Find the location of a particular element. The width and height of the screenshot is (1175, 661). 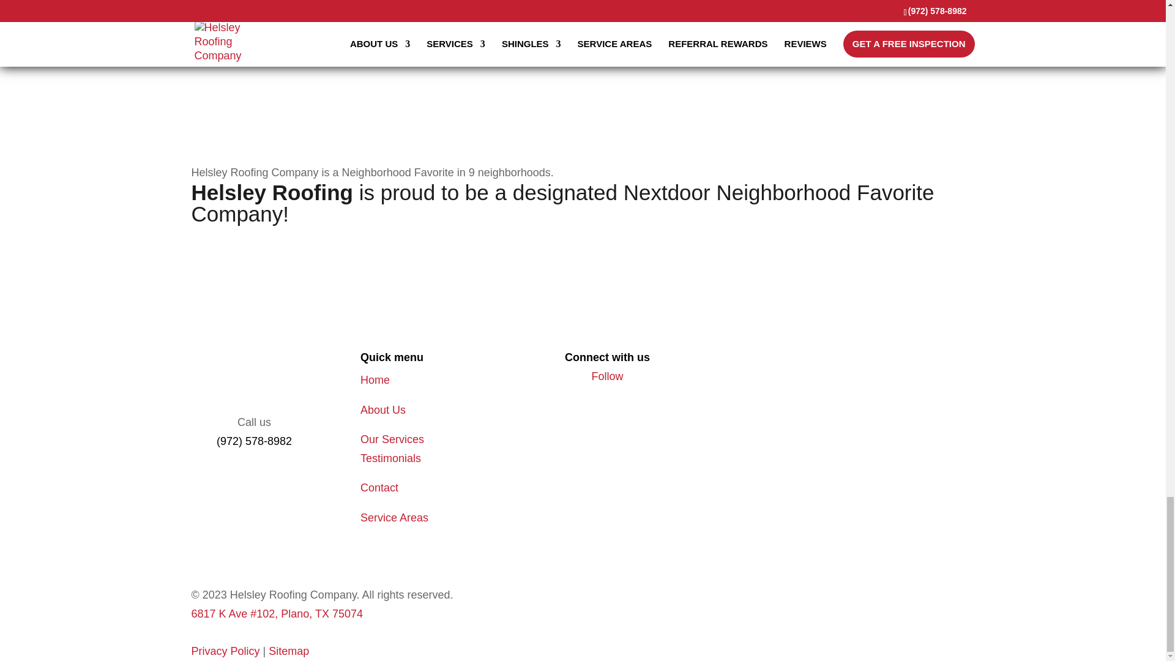

Follow on Facebook is located at coordinates (608, 376).